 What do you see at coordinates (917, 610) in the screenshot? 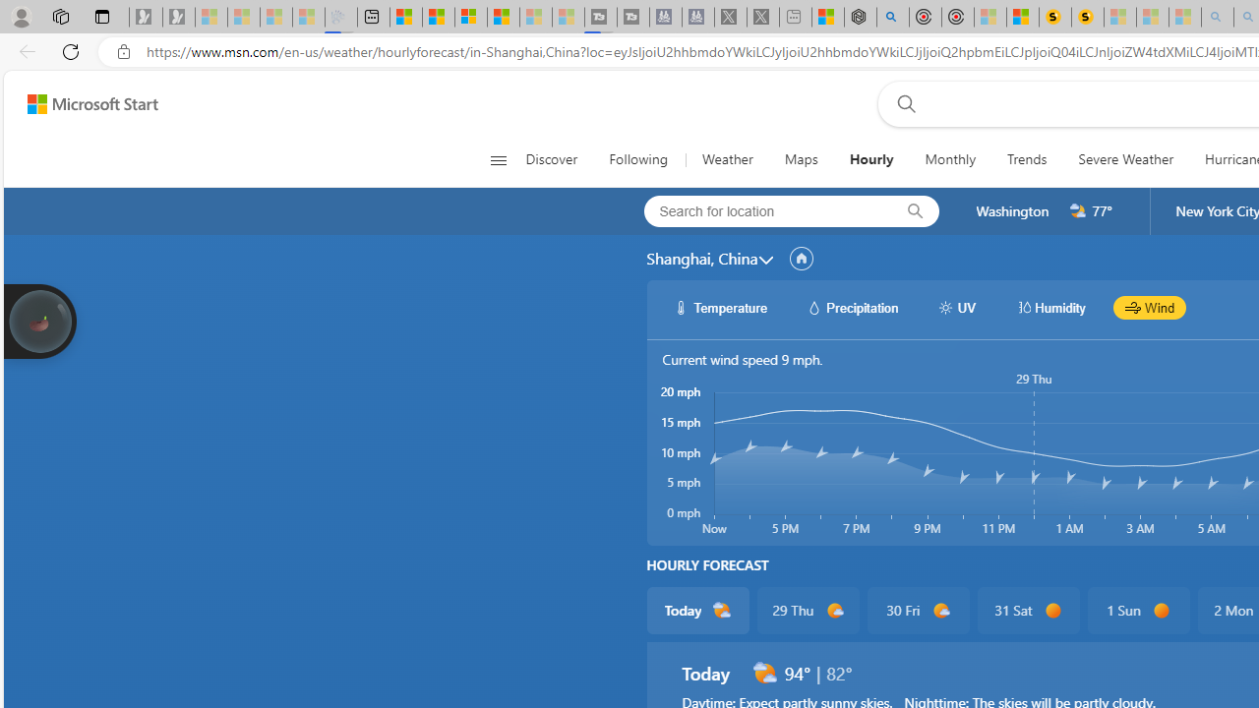
I see `30 Fri d1000` at bounding box center [917, 610].